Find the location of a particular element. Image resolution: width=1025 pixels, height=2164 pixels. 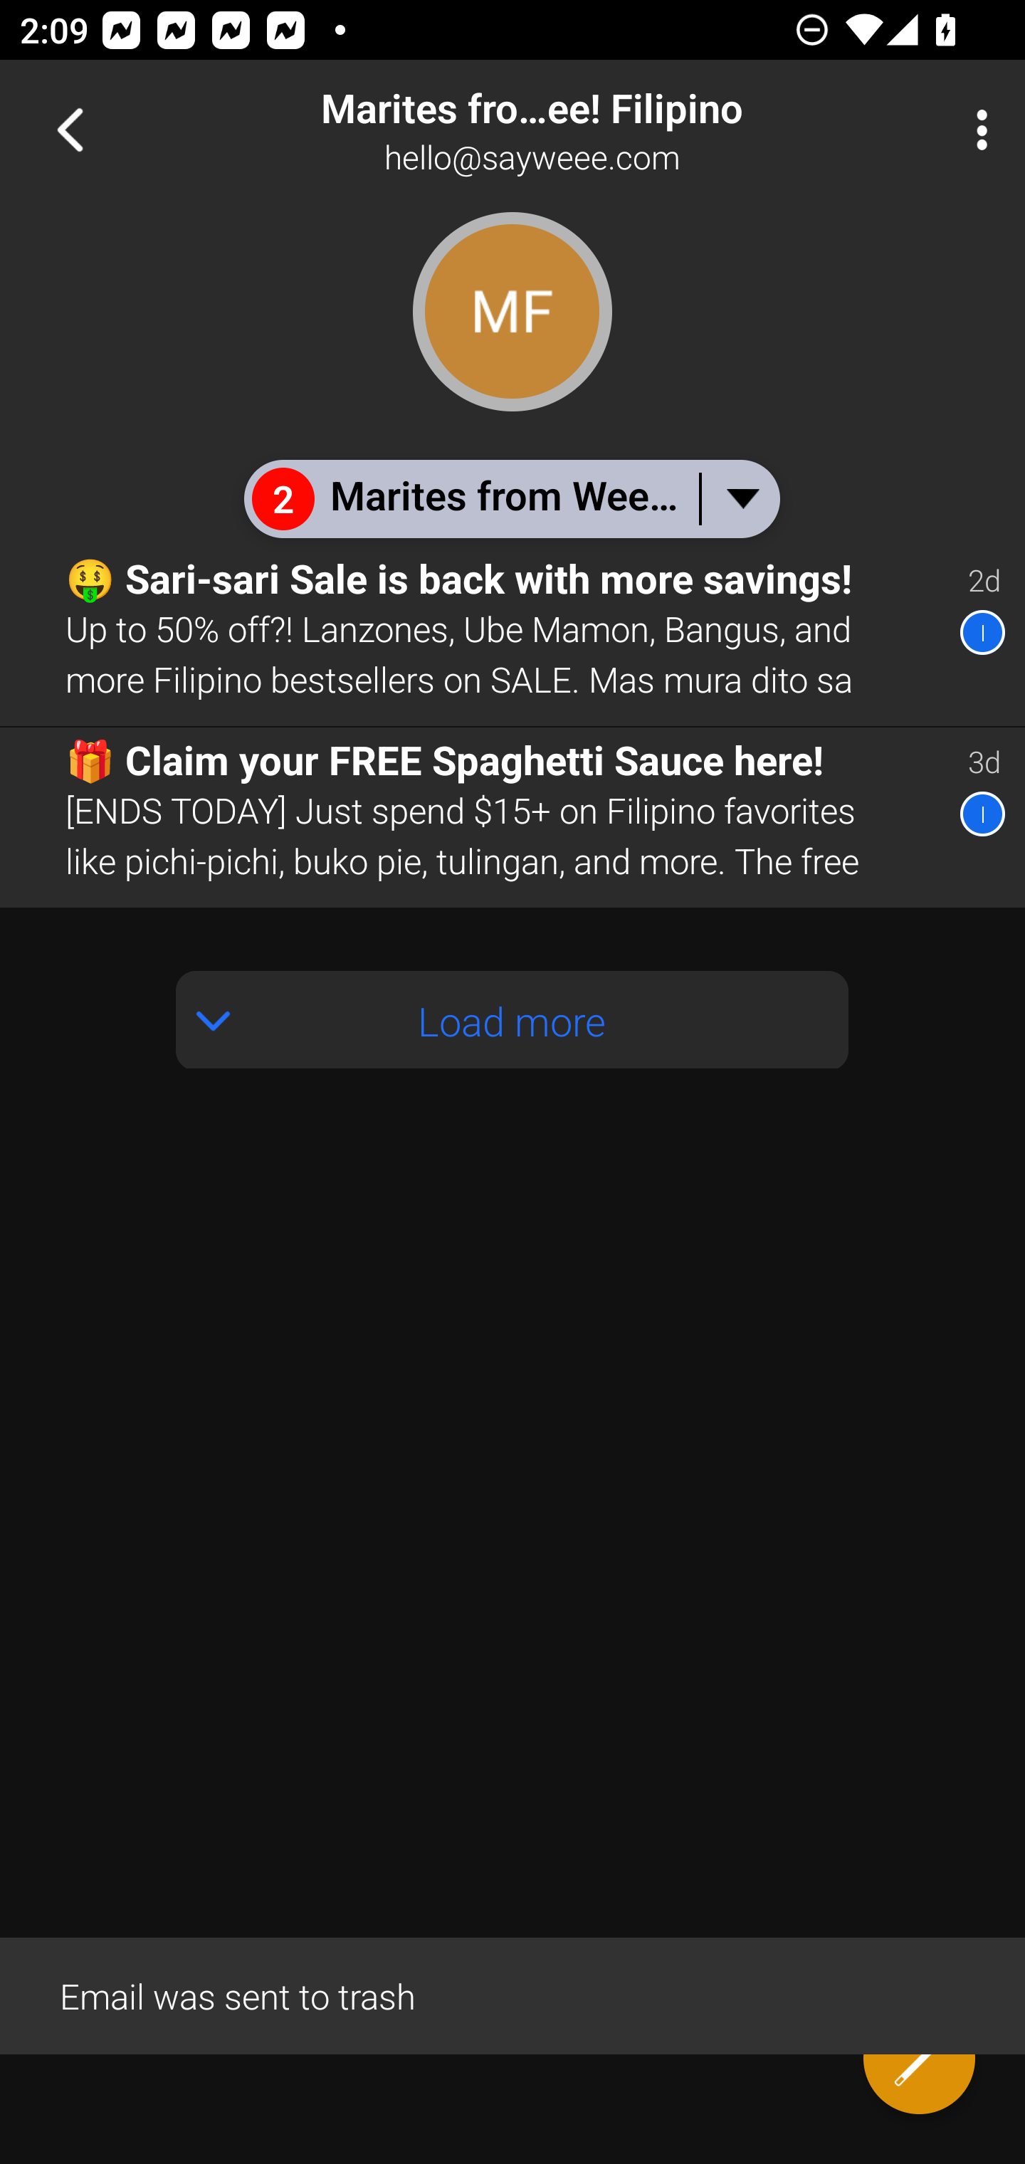

Load more is located at coordinates (512, 1019).